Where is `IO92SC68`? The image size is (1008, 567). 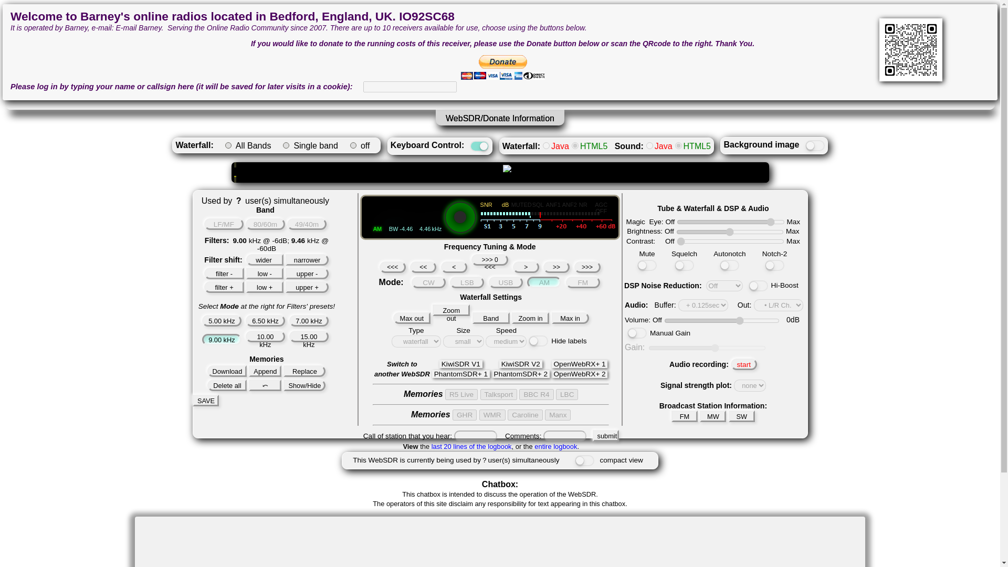 IO92SC68 is located at coordinates (426, 16).